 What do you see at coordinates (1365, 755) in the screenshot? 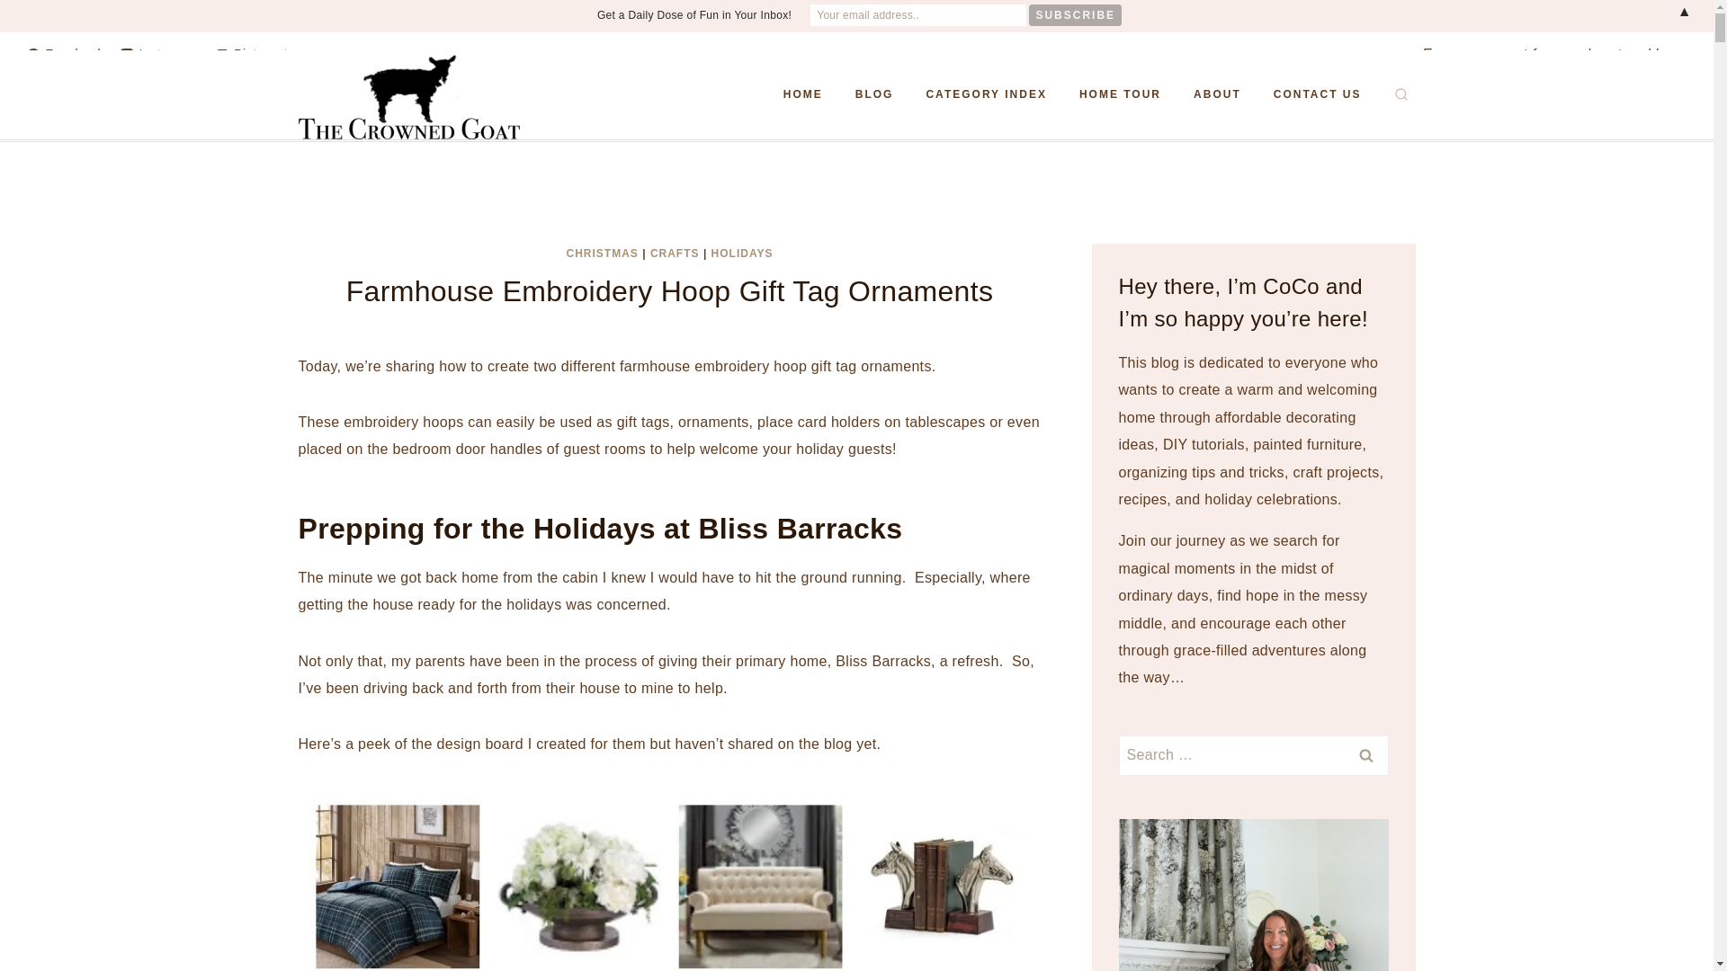
I see `Search` at bounding box center [1365, 755].